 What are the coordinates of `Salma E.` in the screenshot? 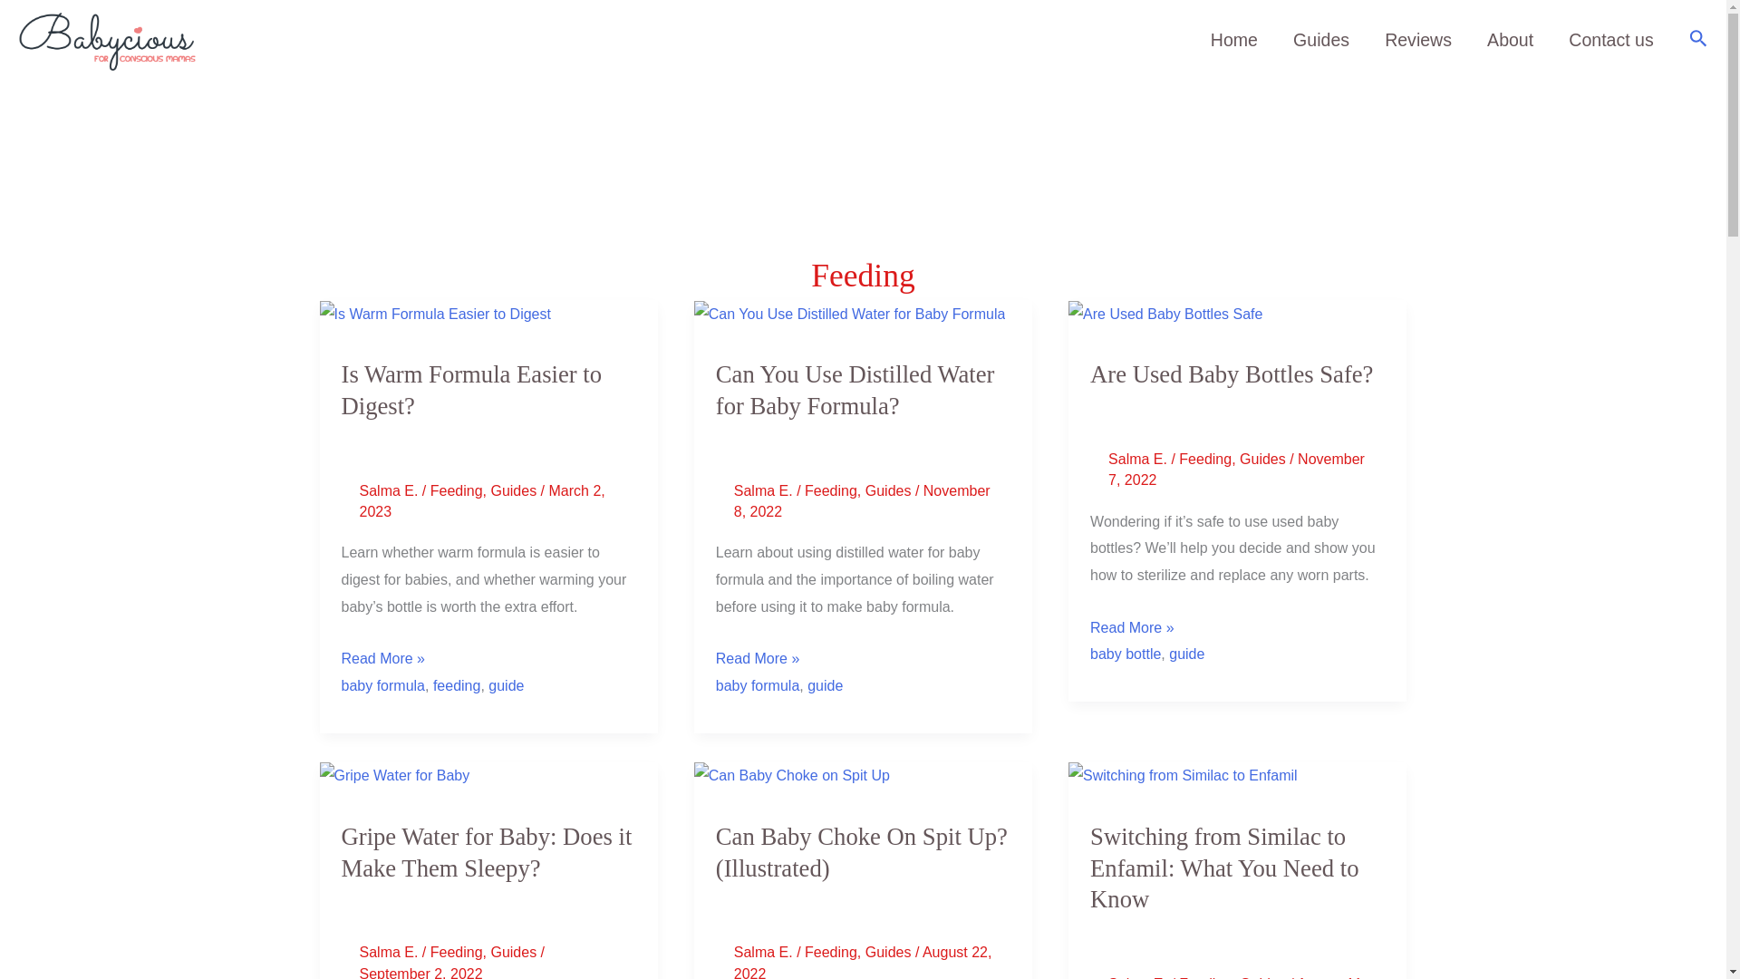 It's located at (765, 490).